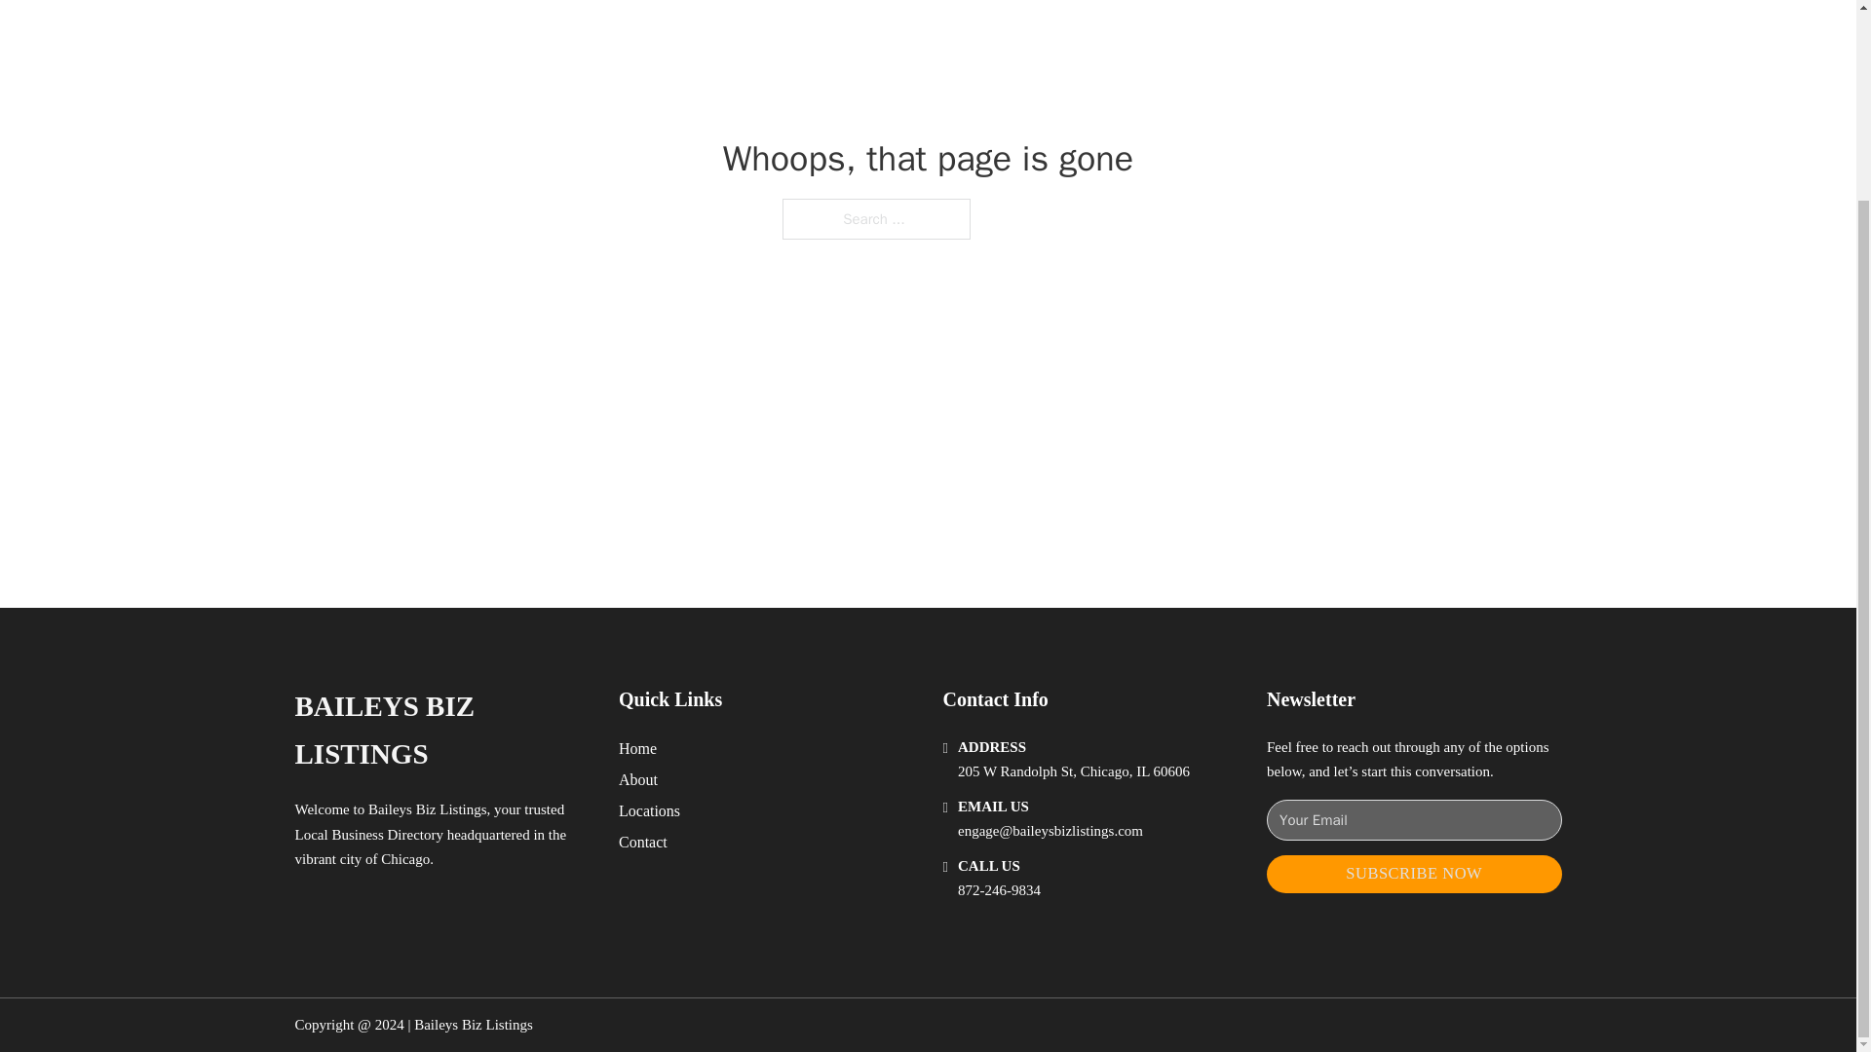 This screenshot has width=1871, height=1052. What do you see at coordinates (638, 779) in the screenshot?
I see `About` at bounding box center [638, 779].